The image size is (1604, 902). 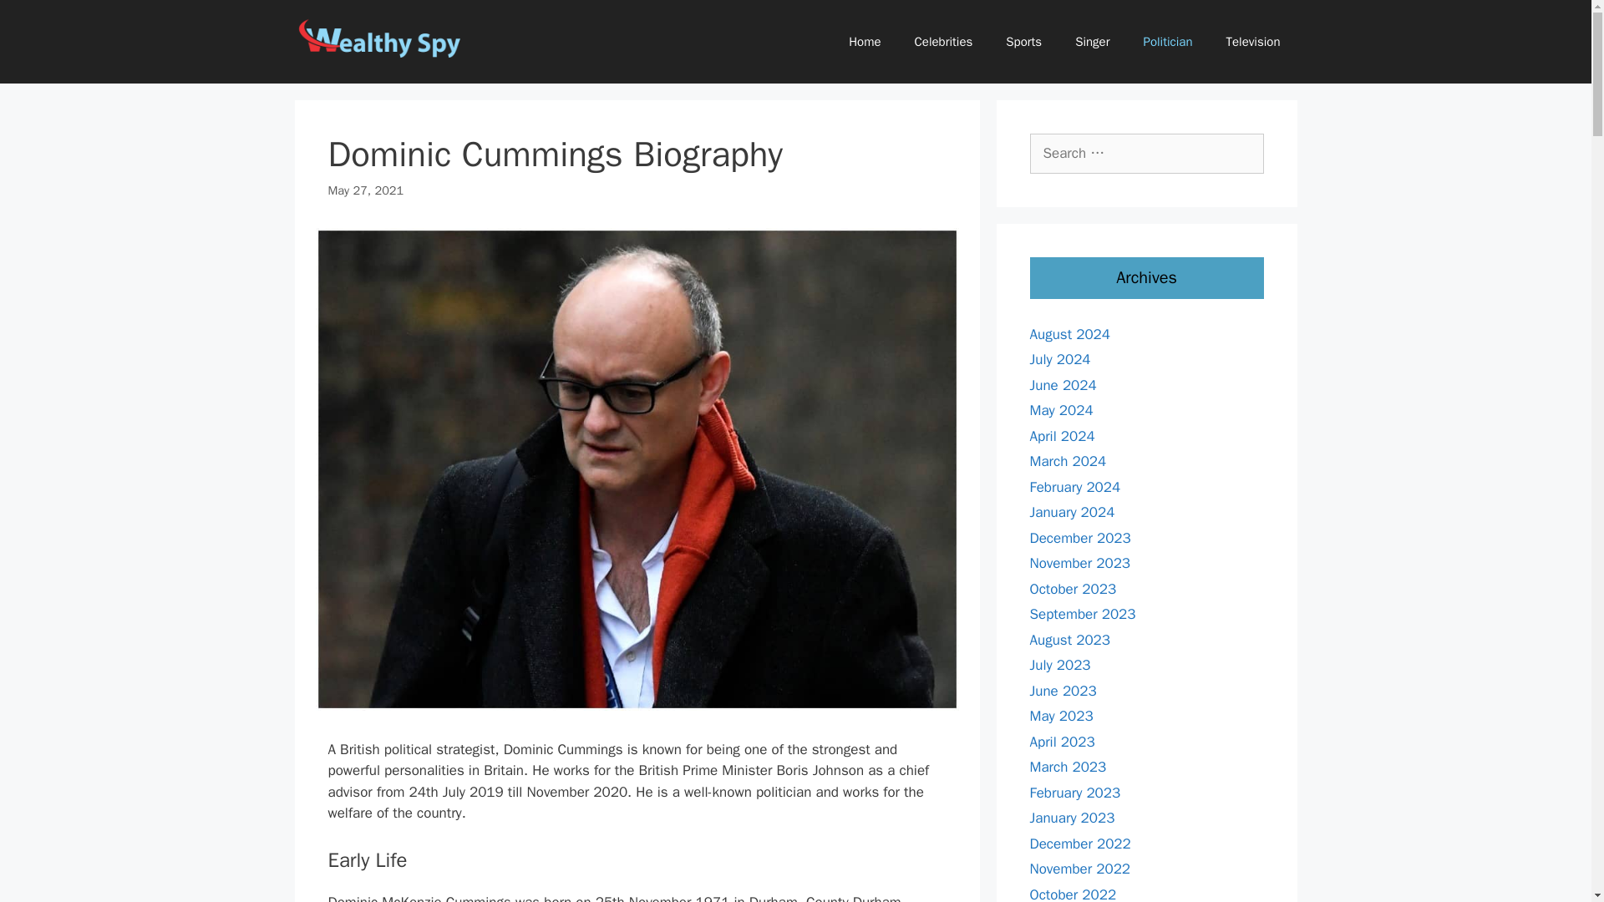 I want to click on Singer, so click(x=1092, y=42).